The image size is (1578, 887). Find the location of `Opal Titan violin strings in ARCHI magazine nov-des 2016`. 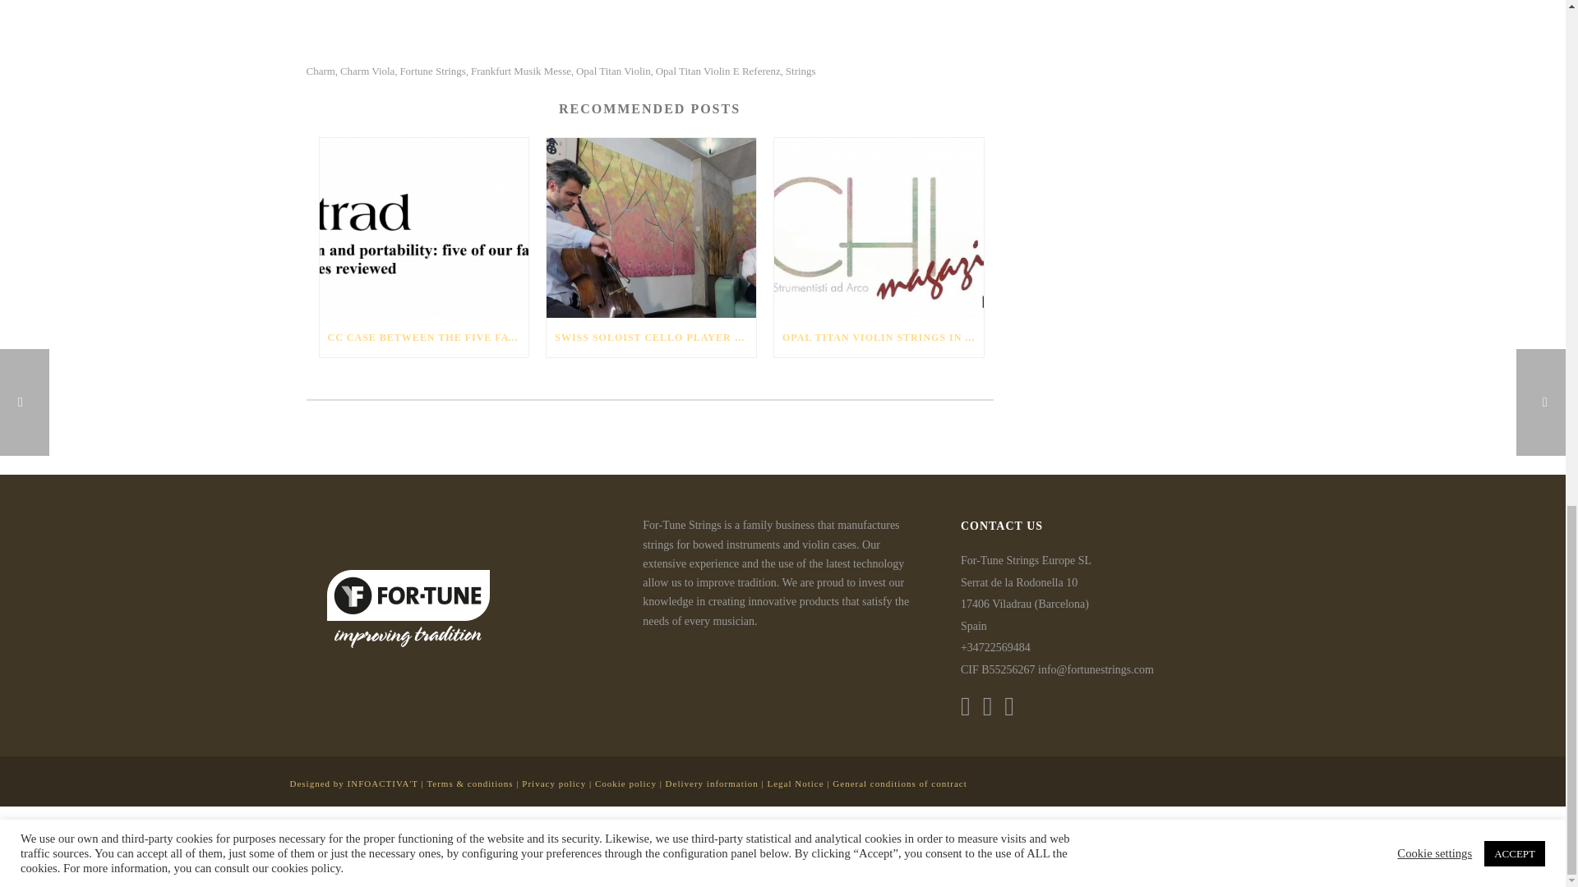

Opal Titan violin strings in ARCHI magazine nov-des 2016 is located at coordinates (879, 228).